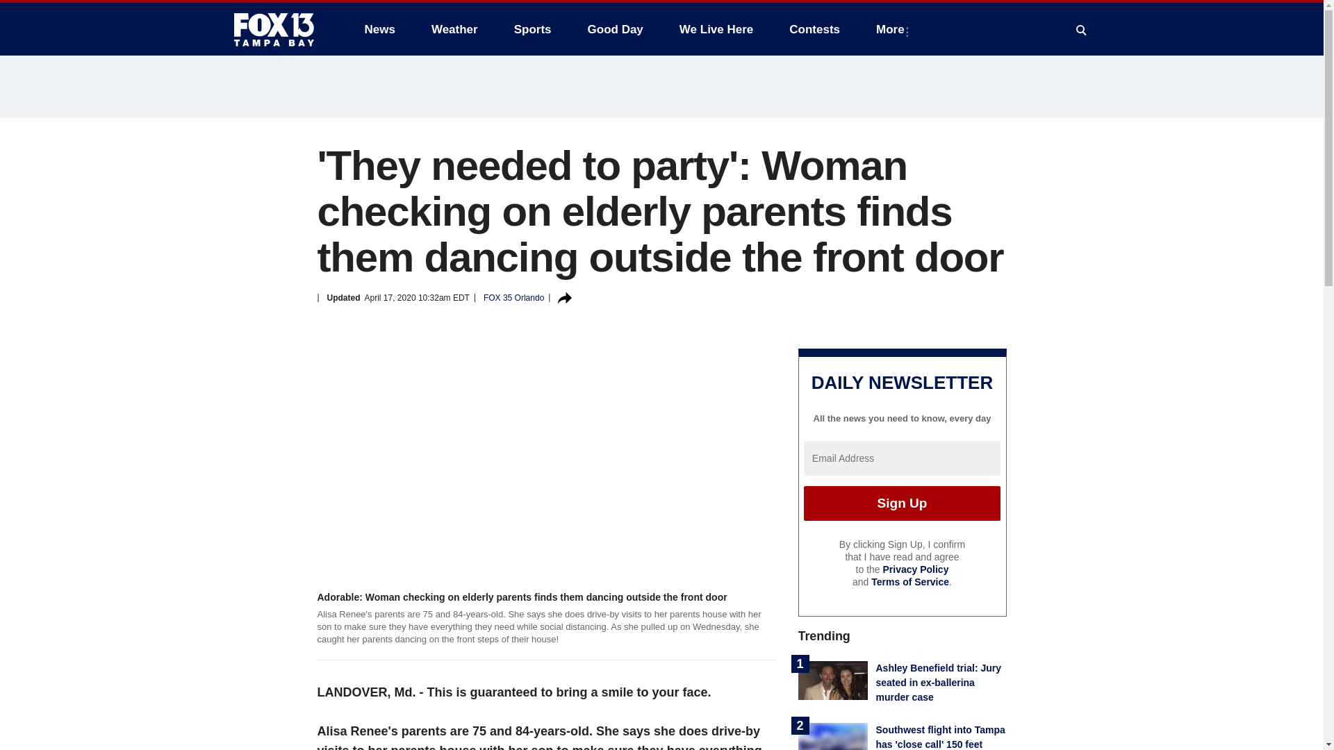  Describe the element at coordinates (716, 29) in the screenshot. I see `We Live Here` at that location.